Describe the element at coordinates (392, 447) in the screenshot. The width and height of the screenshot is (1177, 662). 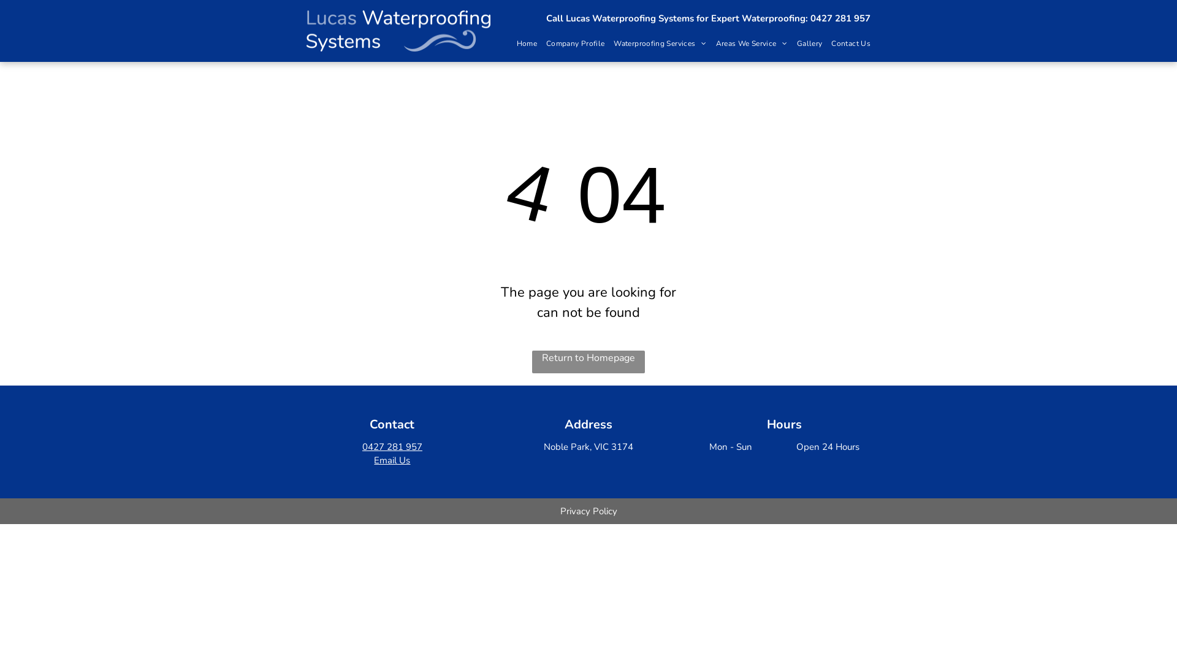
I see `0427 281 957` at that location.